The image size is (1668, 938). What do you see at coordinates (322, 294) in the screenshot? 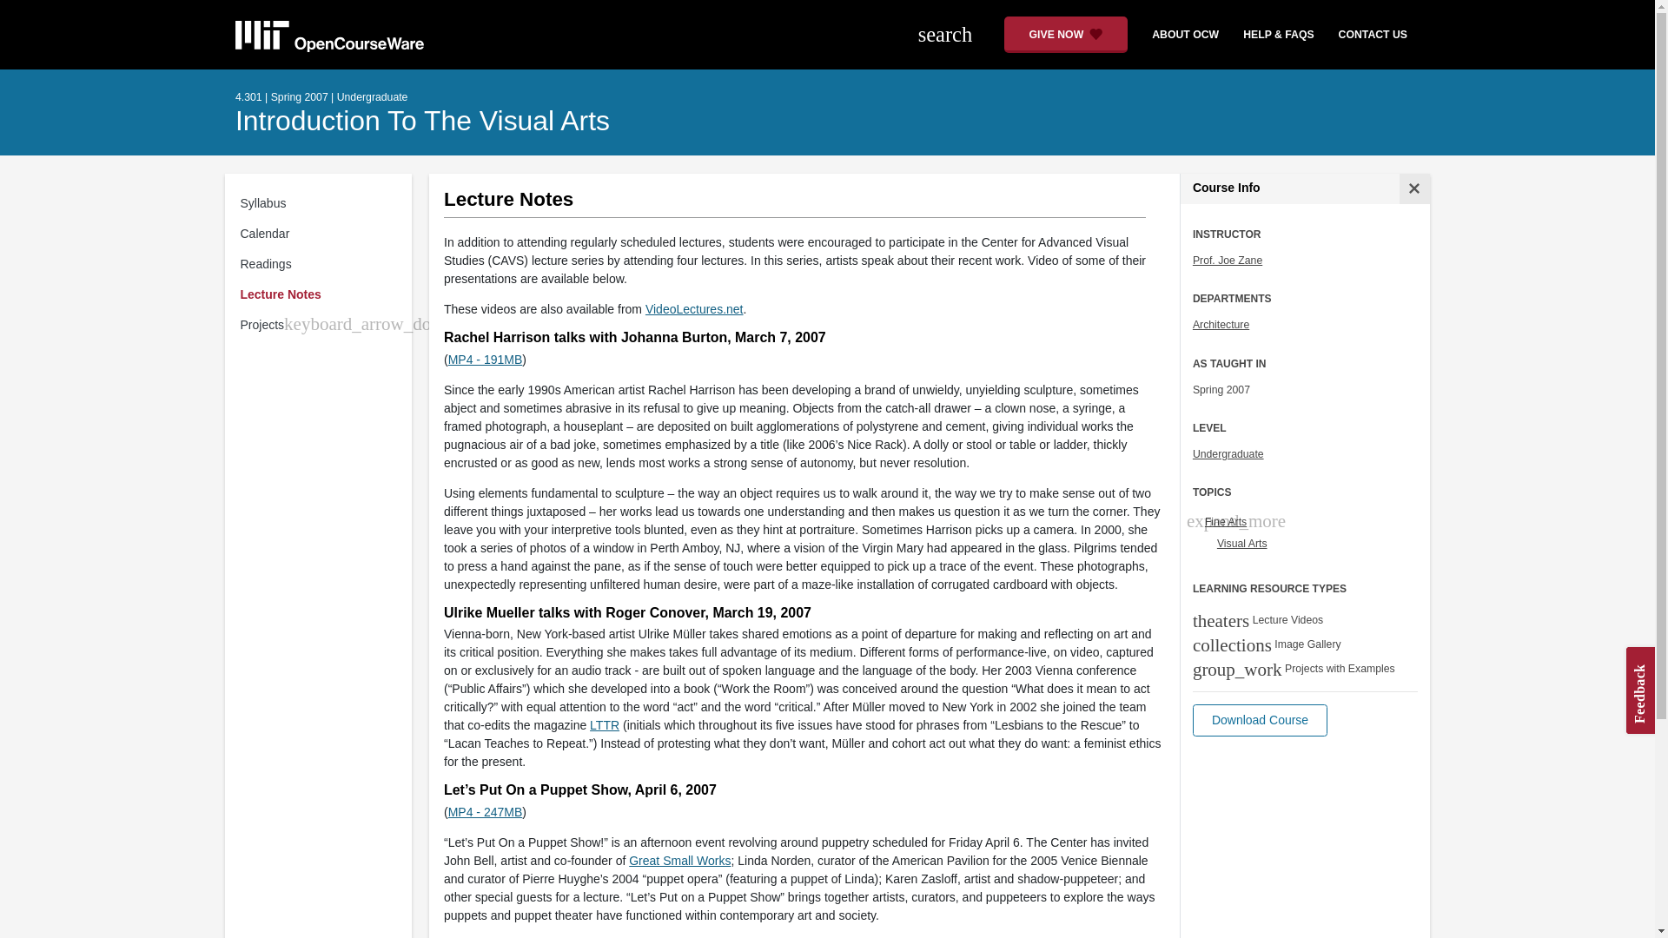
I see `Lecture Notes` at bounding box center [322, 294].